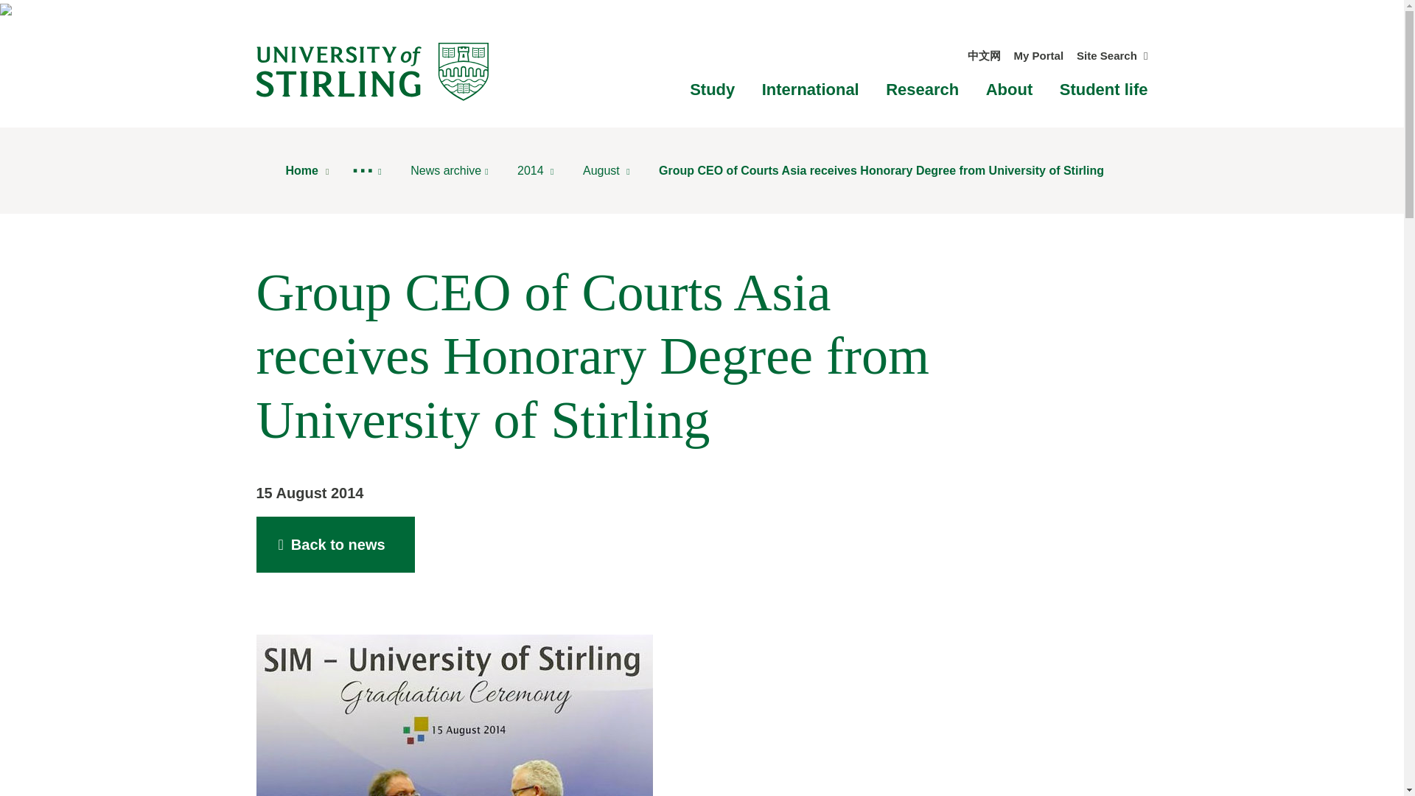 The width and height of the screenshot is (1415, 796). I want to click on Study, so click(712, 89).